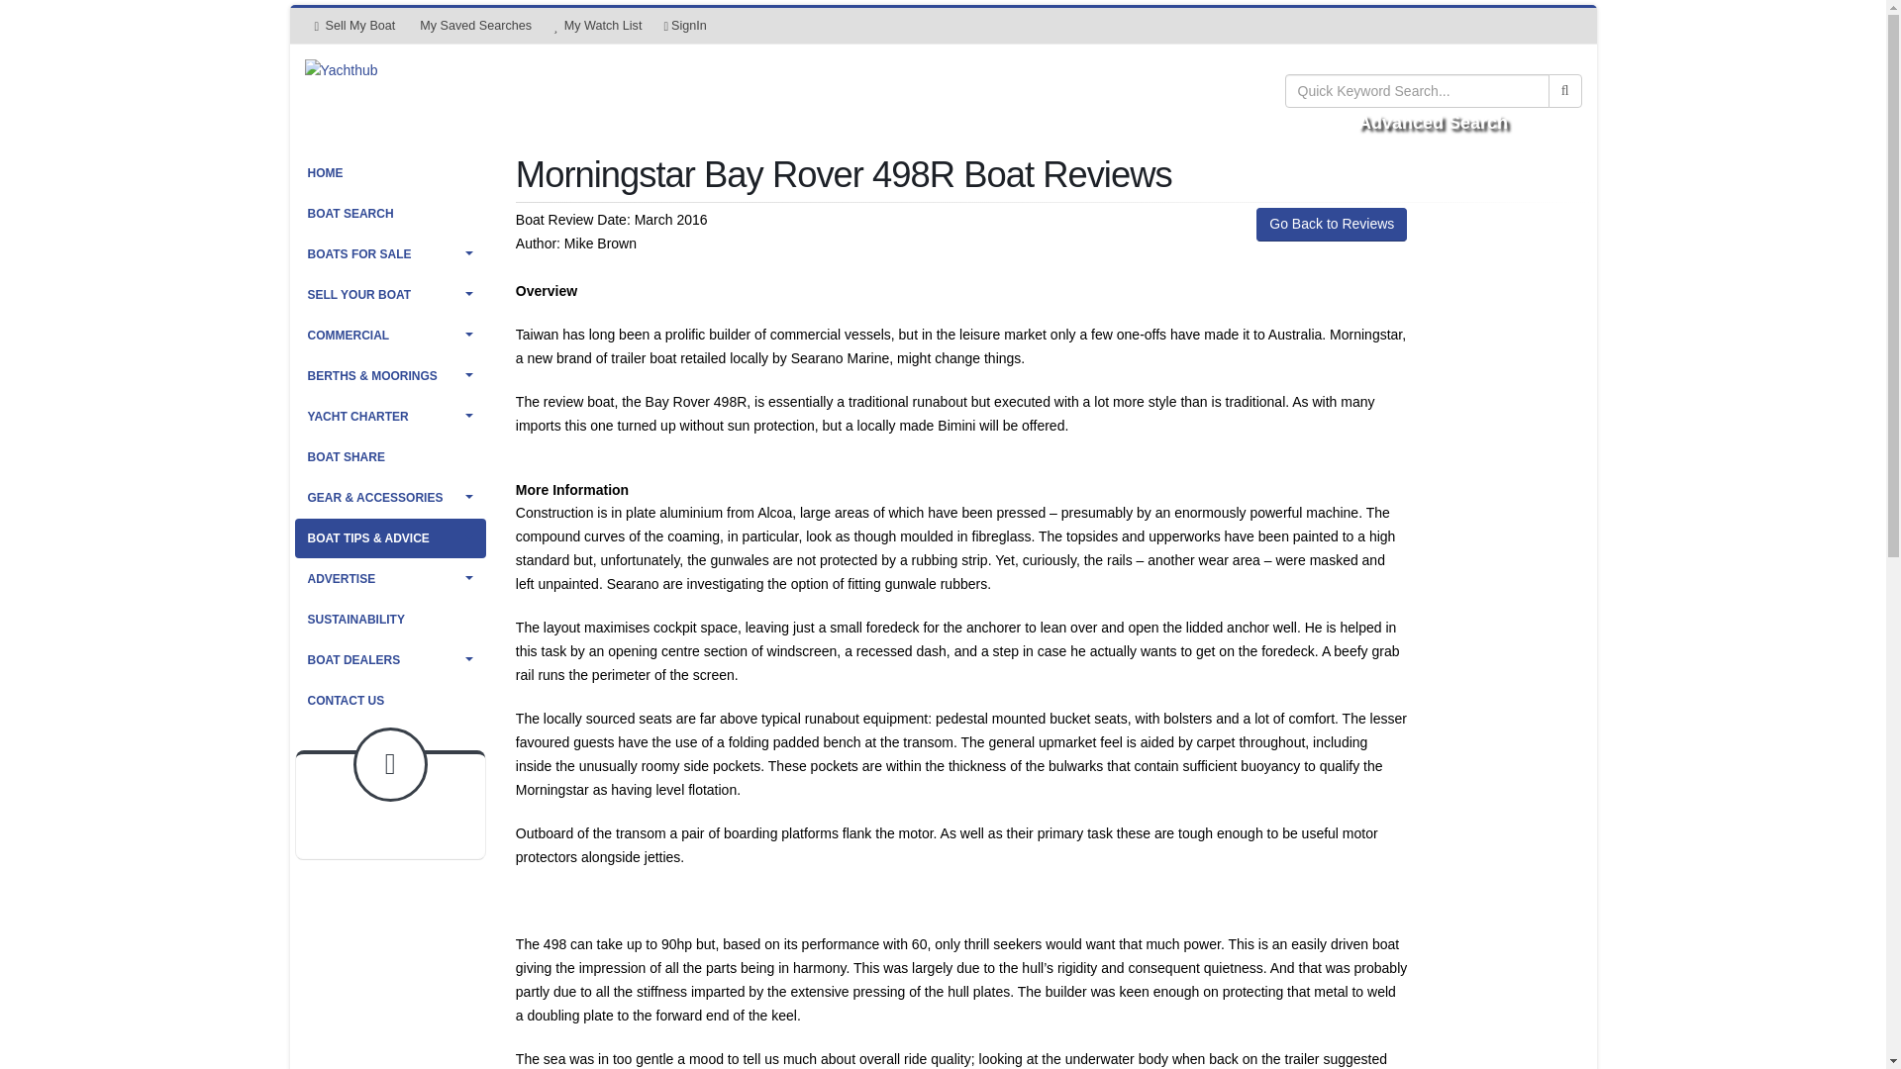  What do you see at coordinates (685, 26) in the screenshot?
I see `SignIn` at bounding box center [685, 26].